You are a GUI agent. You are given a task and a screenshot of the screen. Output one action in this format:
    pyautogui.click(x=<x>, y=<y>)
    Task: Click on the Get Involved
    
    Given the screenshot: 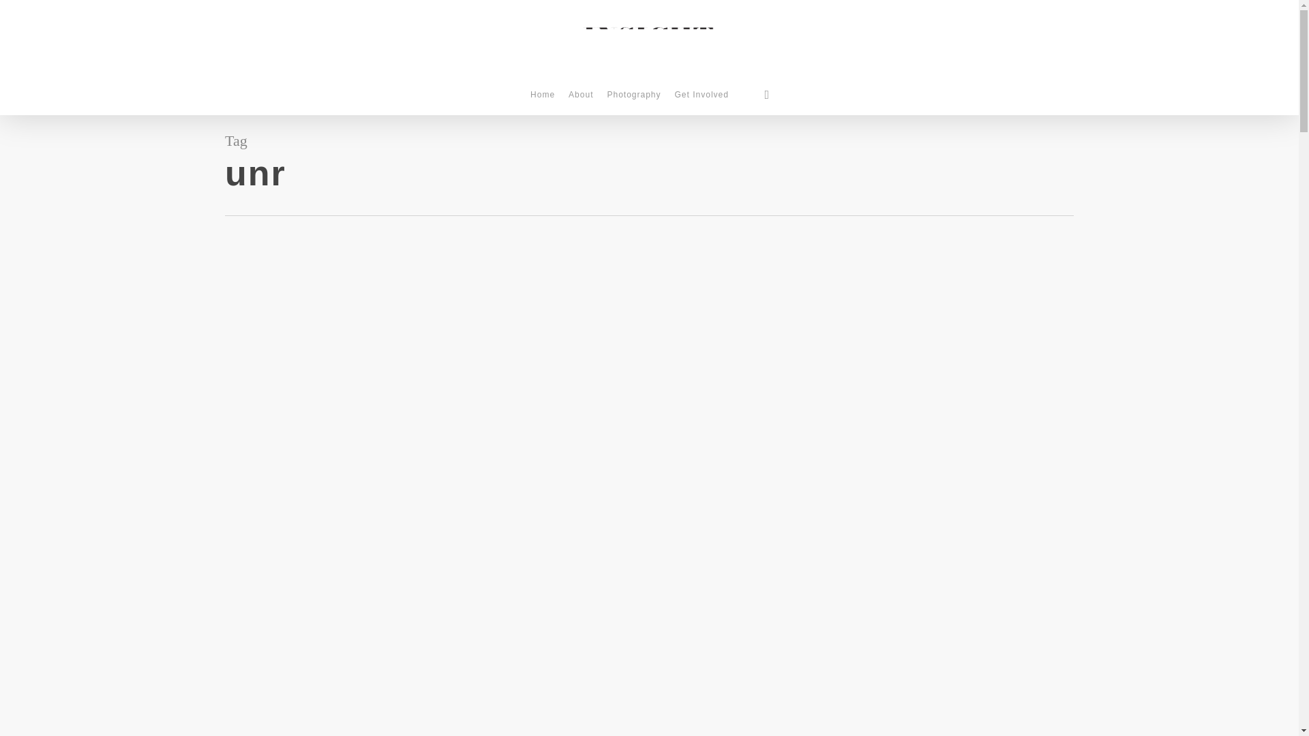 What is the action you would take?
    pyautogui.click(x=702, y=102)
    